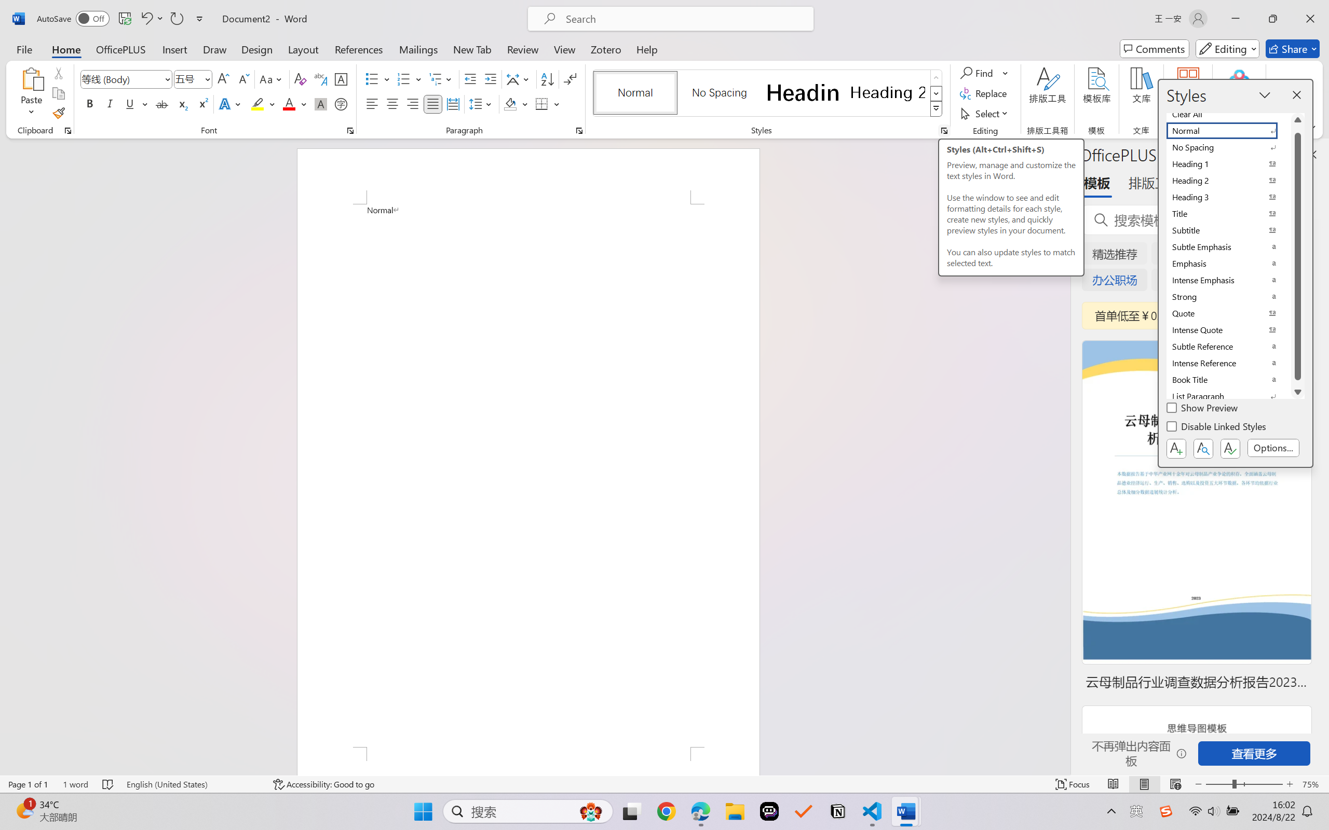  Describe the element at coordinates (591, 811) in the screenshot. I see `AutomationID: DynamicSearchBoxGleamImage` at that location.